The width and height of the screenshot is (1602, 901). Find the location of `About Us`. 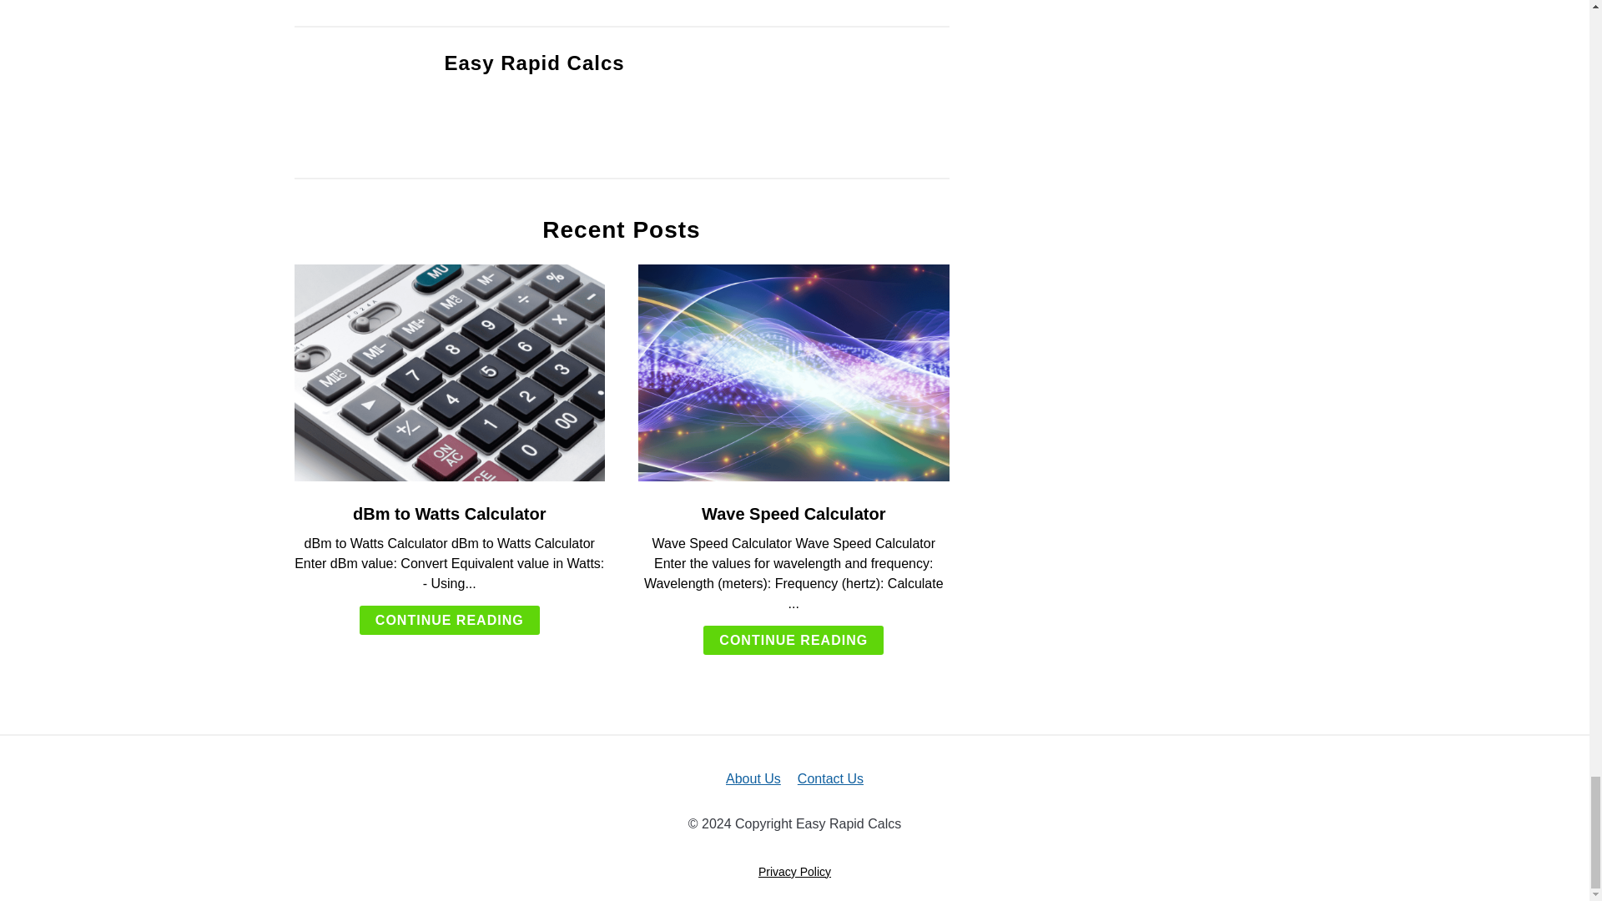

About Us is located at coordinates (753, 778).